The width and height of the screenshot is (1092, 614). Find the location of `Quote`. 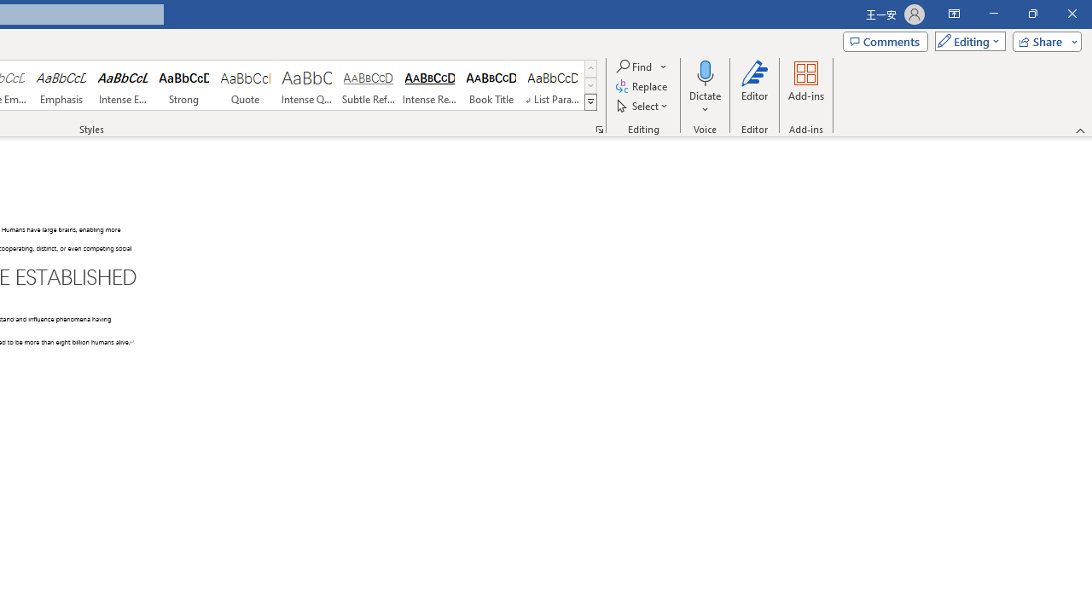

Quote is located at coordinates (246, 85).